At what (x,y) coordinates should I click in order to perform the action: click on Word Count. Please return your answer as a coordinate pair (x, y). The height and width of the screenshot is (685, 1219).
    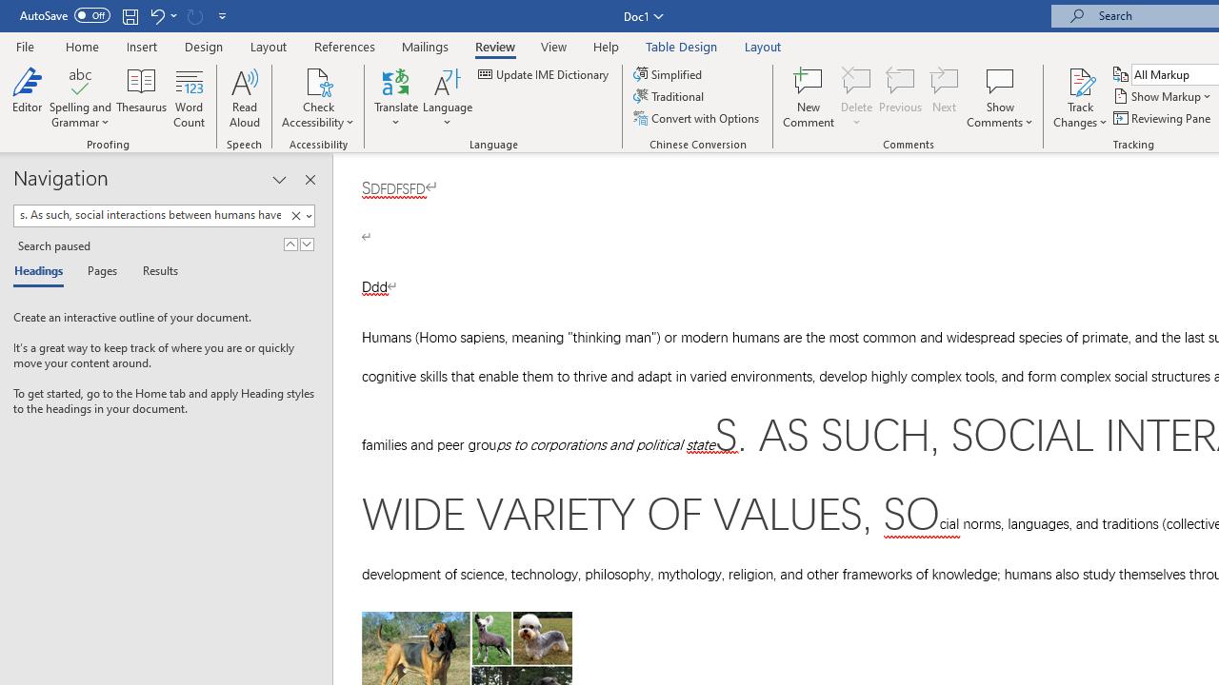
    Looking at the image, I should click on (189, 97).